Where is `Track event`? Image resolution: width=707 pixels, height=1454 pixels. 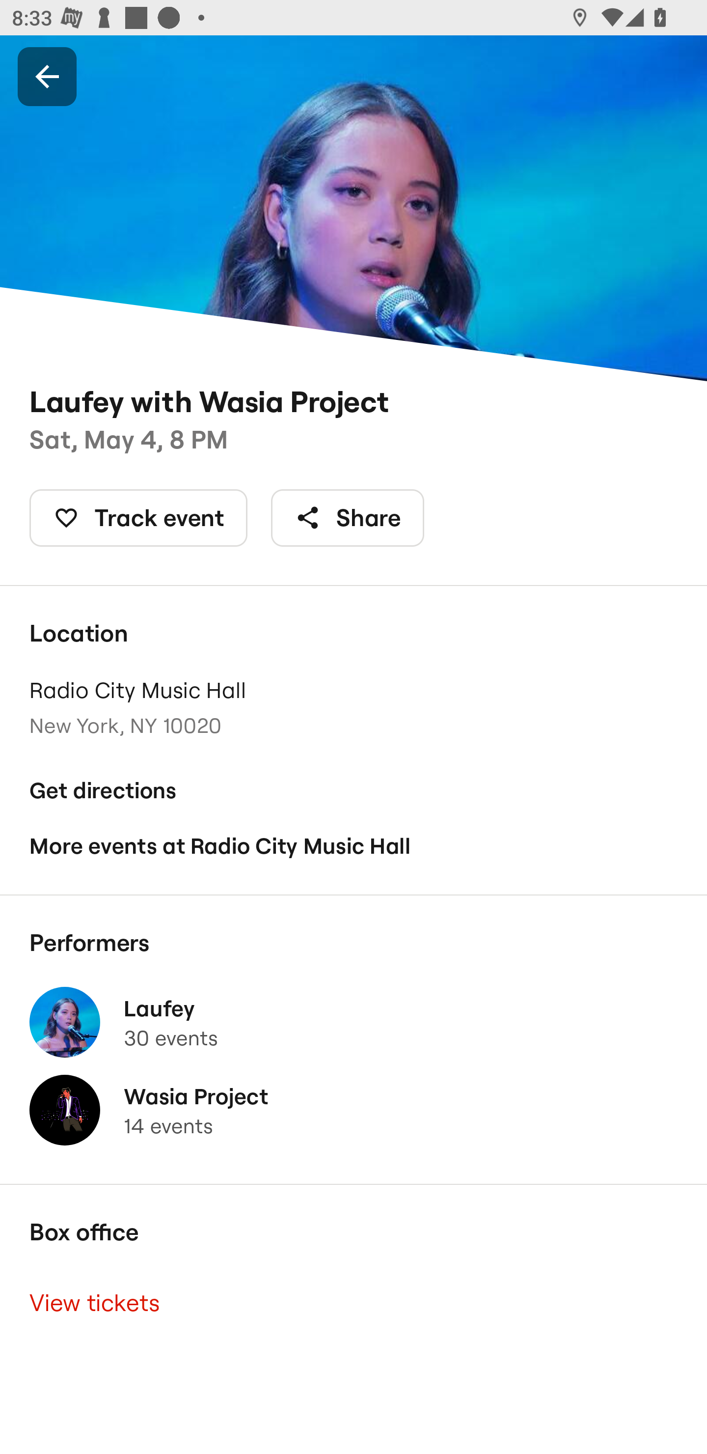 Track event is located at coordinates (138, 517).